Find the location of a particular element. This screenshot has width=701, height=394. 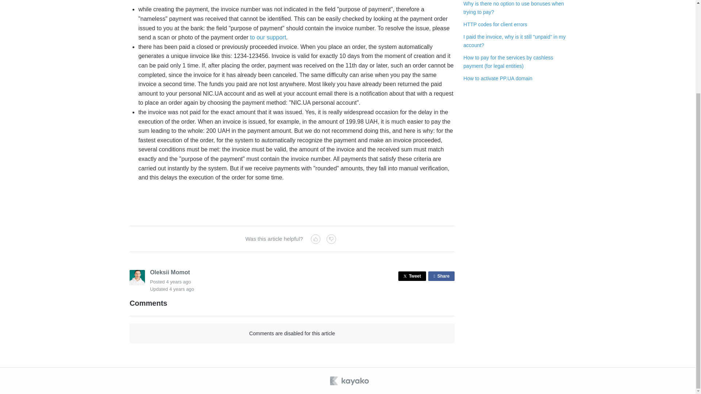

Visit Kayako website is located at coordinates (495, 24).